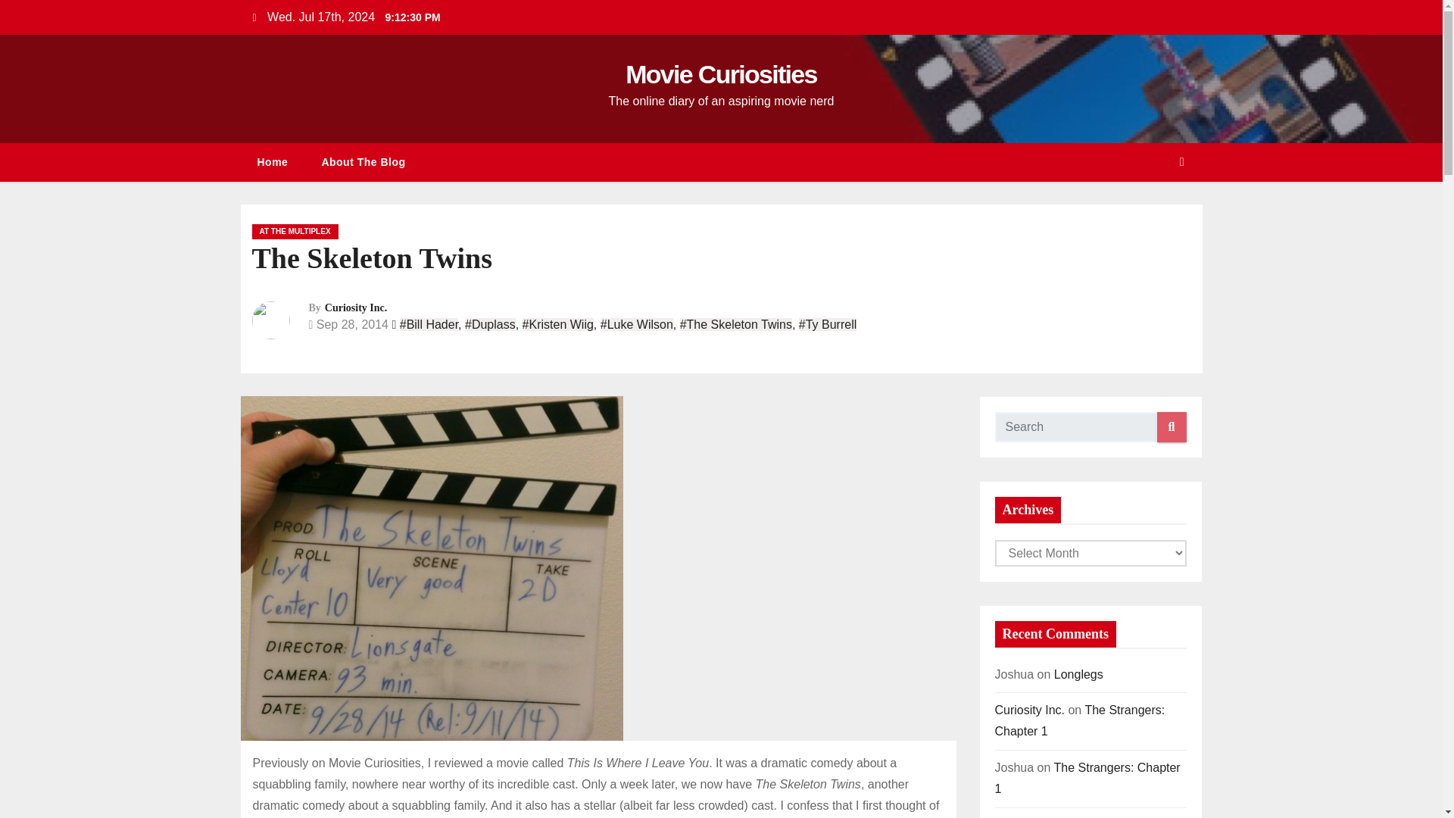 This screenshot has height=818, width=1454. What do you see at coordinates (721, 73) in the screenshot?
I see `Movie Curiosities` at bounding box center [721, 73].